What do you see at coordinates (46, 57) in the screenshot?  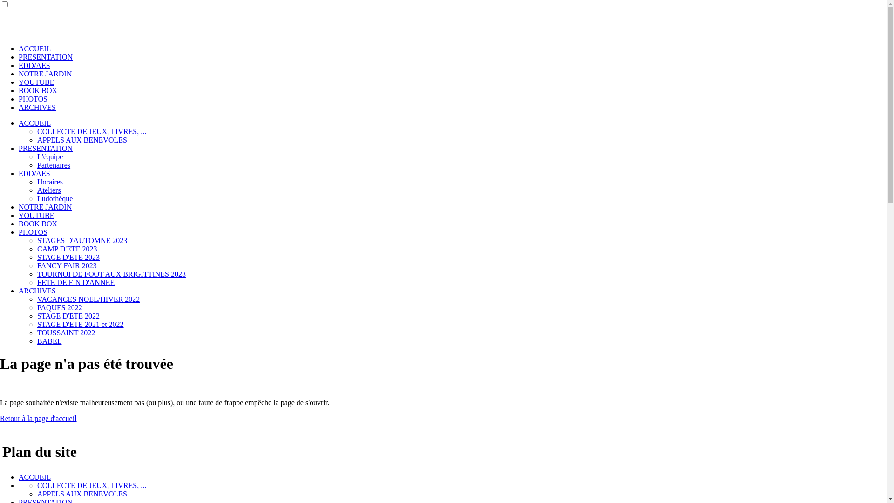 I see `PRESENTATION` at bounding box center [46, 57].